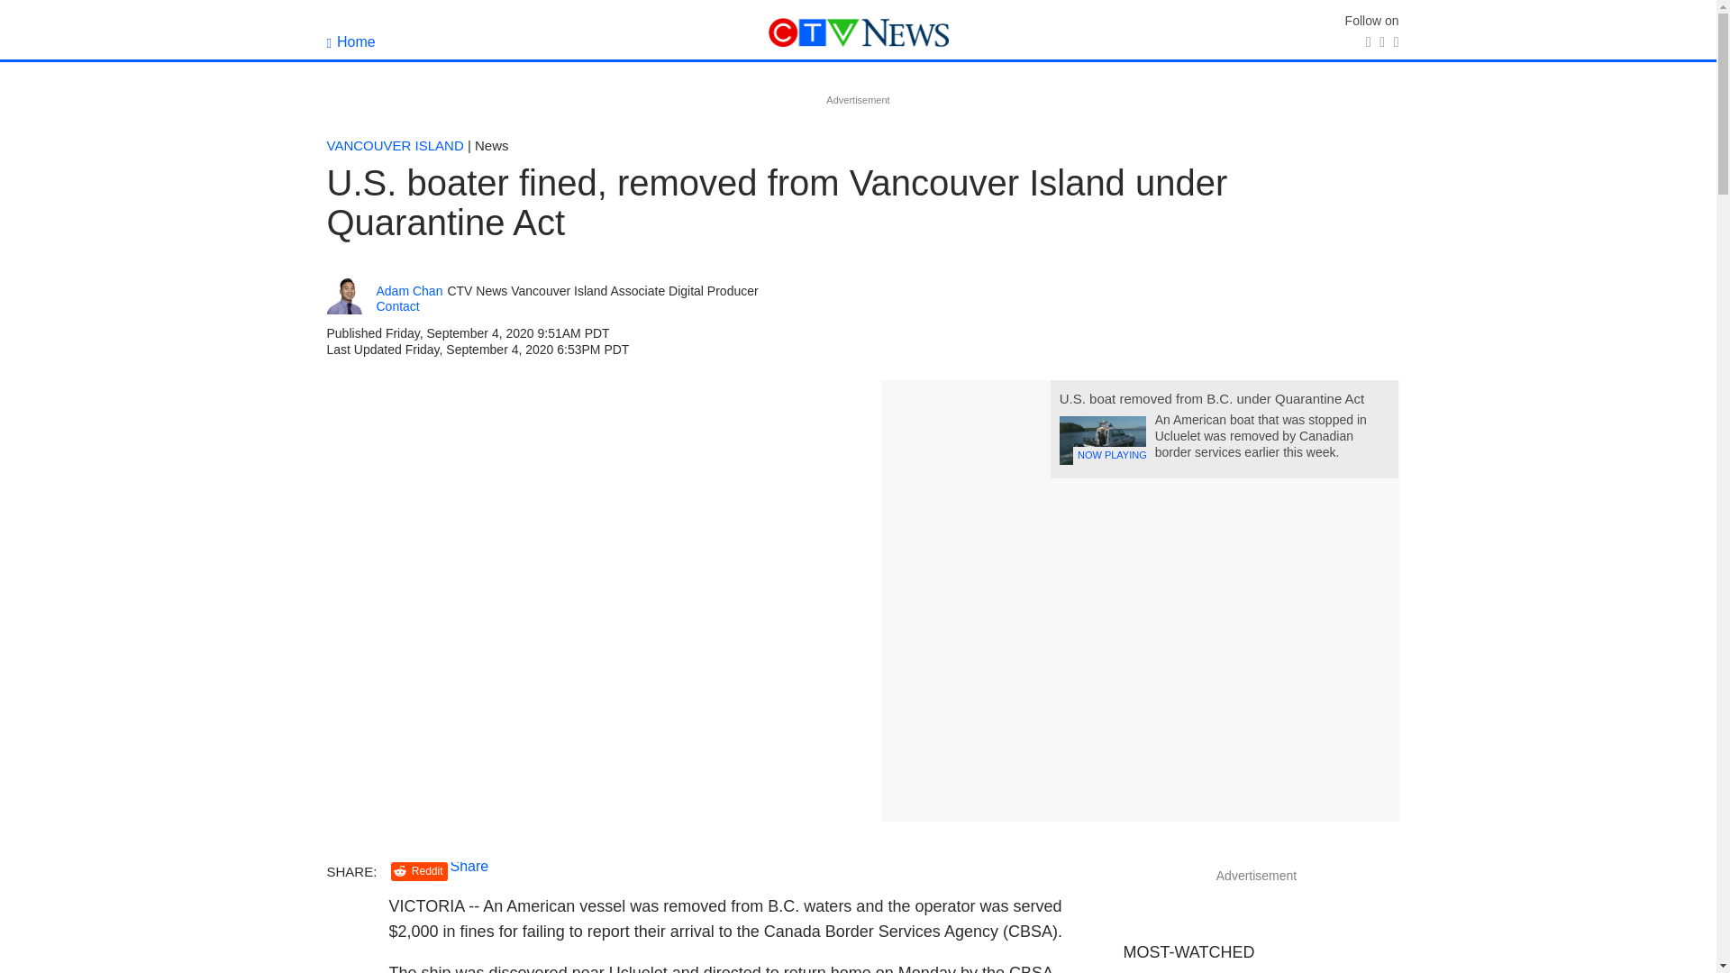 This screenshot has width=1730, height=973. Describe the element at coordinates (395, 145) in the screenshot. I see `VANCOUVER ISLAND` at that location.